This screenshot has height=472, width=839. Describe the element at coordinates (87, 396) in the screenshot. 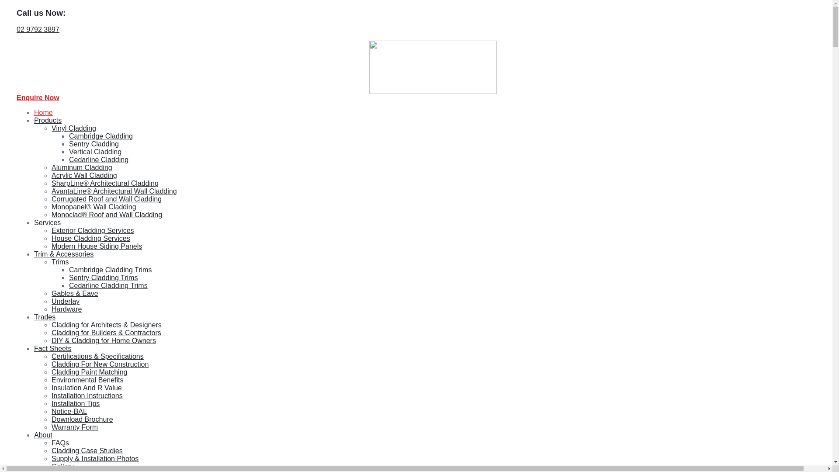

I see `Installation Instructions` at that location.